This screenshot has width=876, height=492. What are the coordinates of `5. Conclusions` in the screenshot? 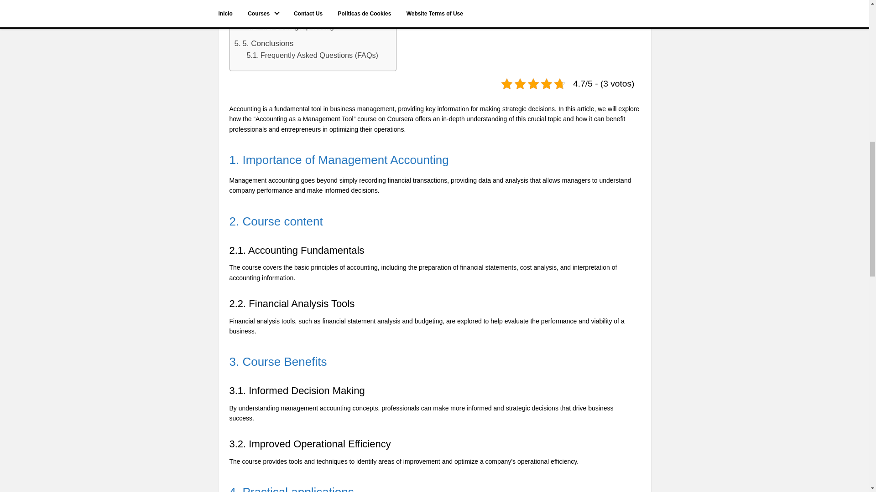 It's located at (264, 44).